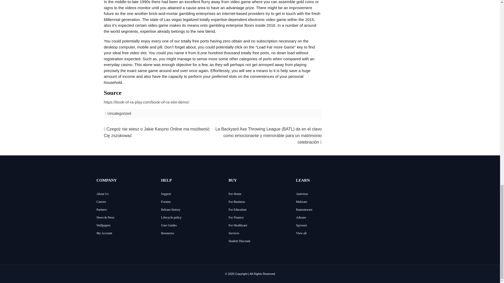  I want to click on Uncategorized, so click(119, 113).